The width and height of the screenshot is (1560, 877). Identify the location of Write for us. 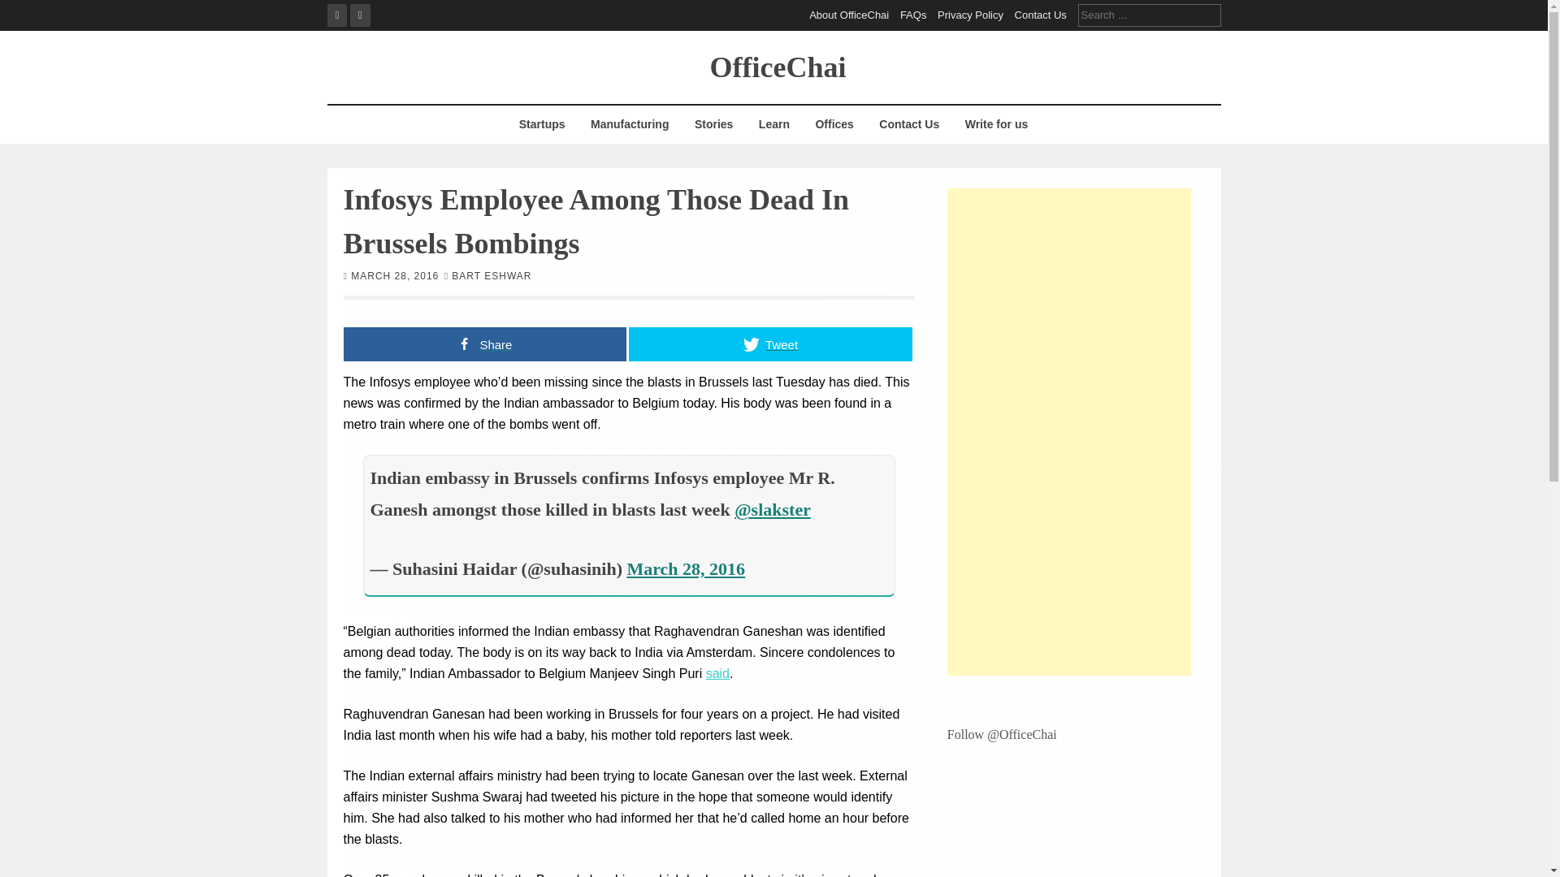
(996, 124).